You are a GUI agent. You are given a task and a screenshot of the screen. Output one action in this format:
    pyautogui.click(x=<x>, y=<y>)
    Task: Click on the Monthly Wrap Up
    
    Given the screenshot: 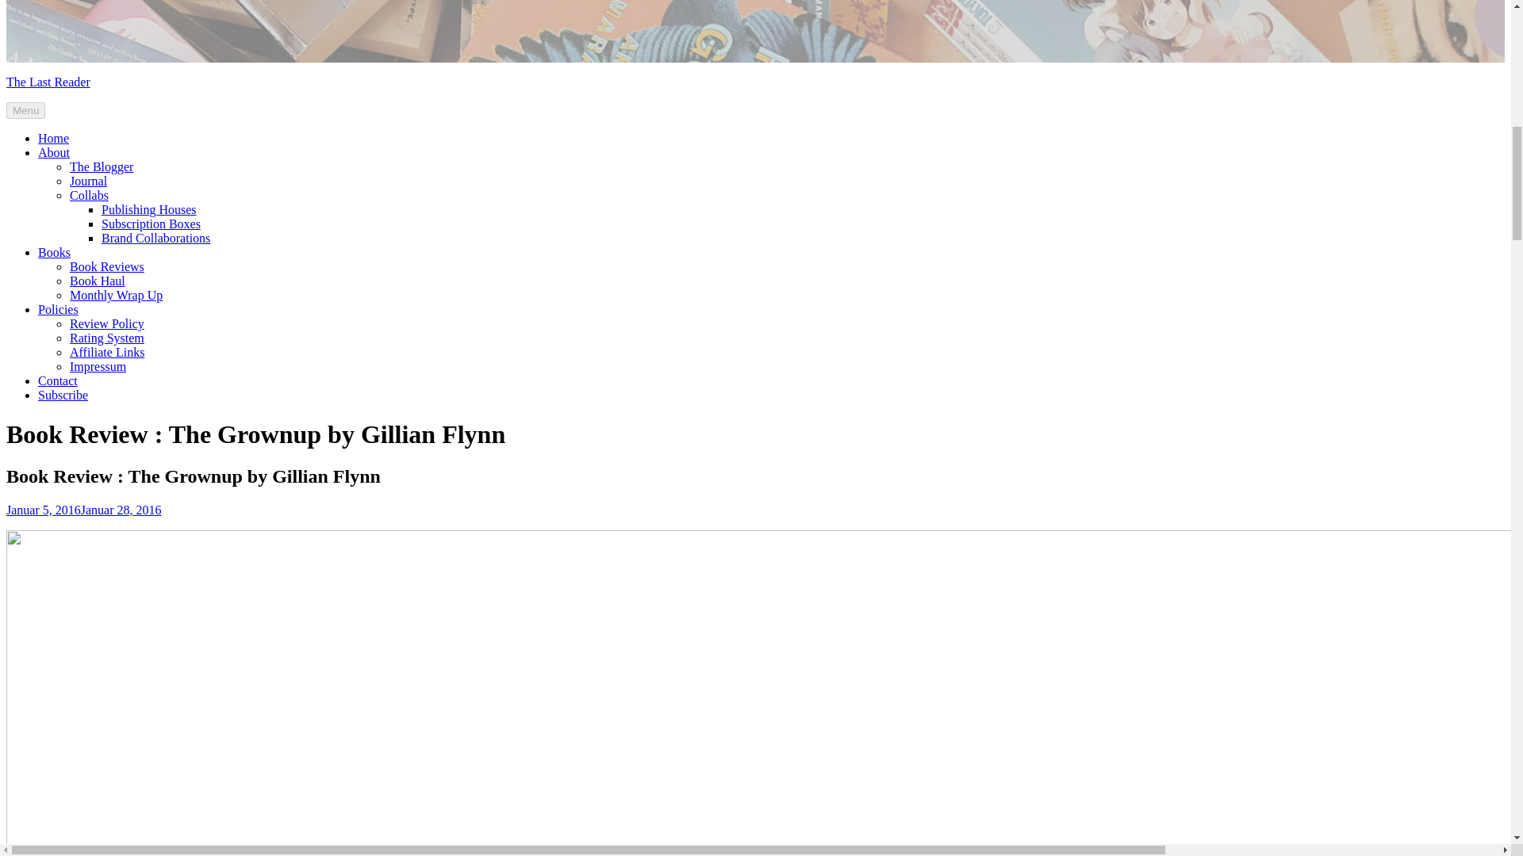 What is the action you would take?
    pyautogui.click(x=116, y=295)
    